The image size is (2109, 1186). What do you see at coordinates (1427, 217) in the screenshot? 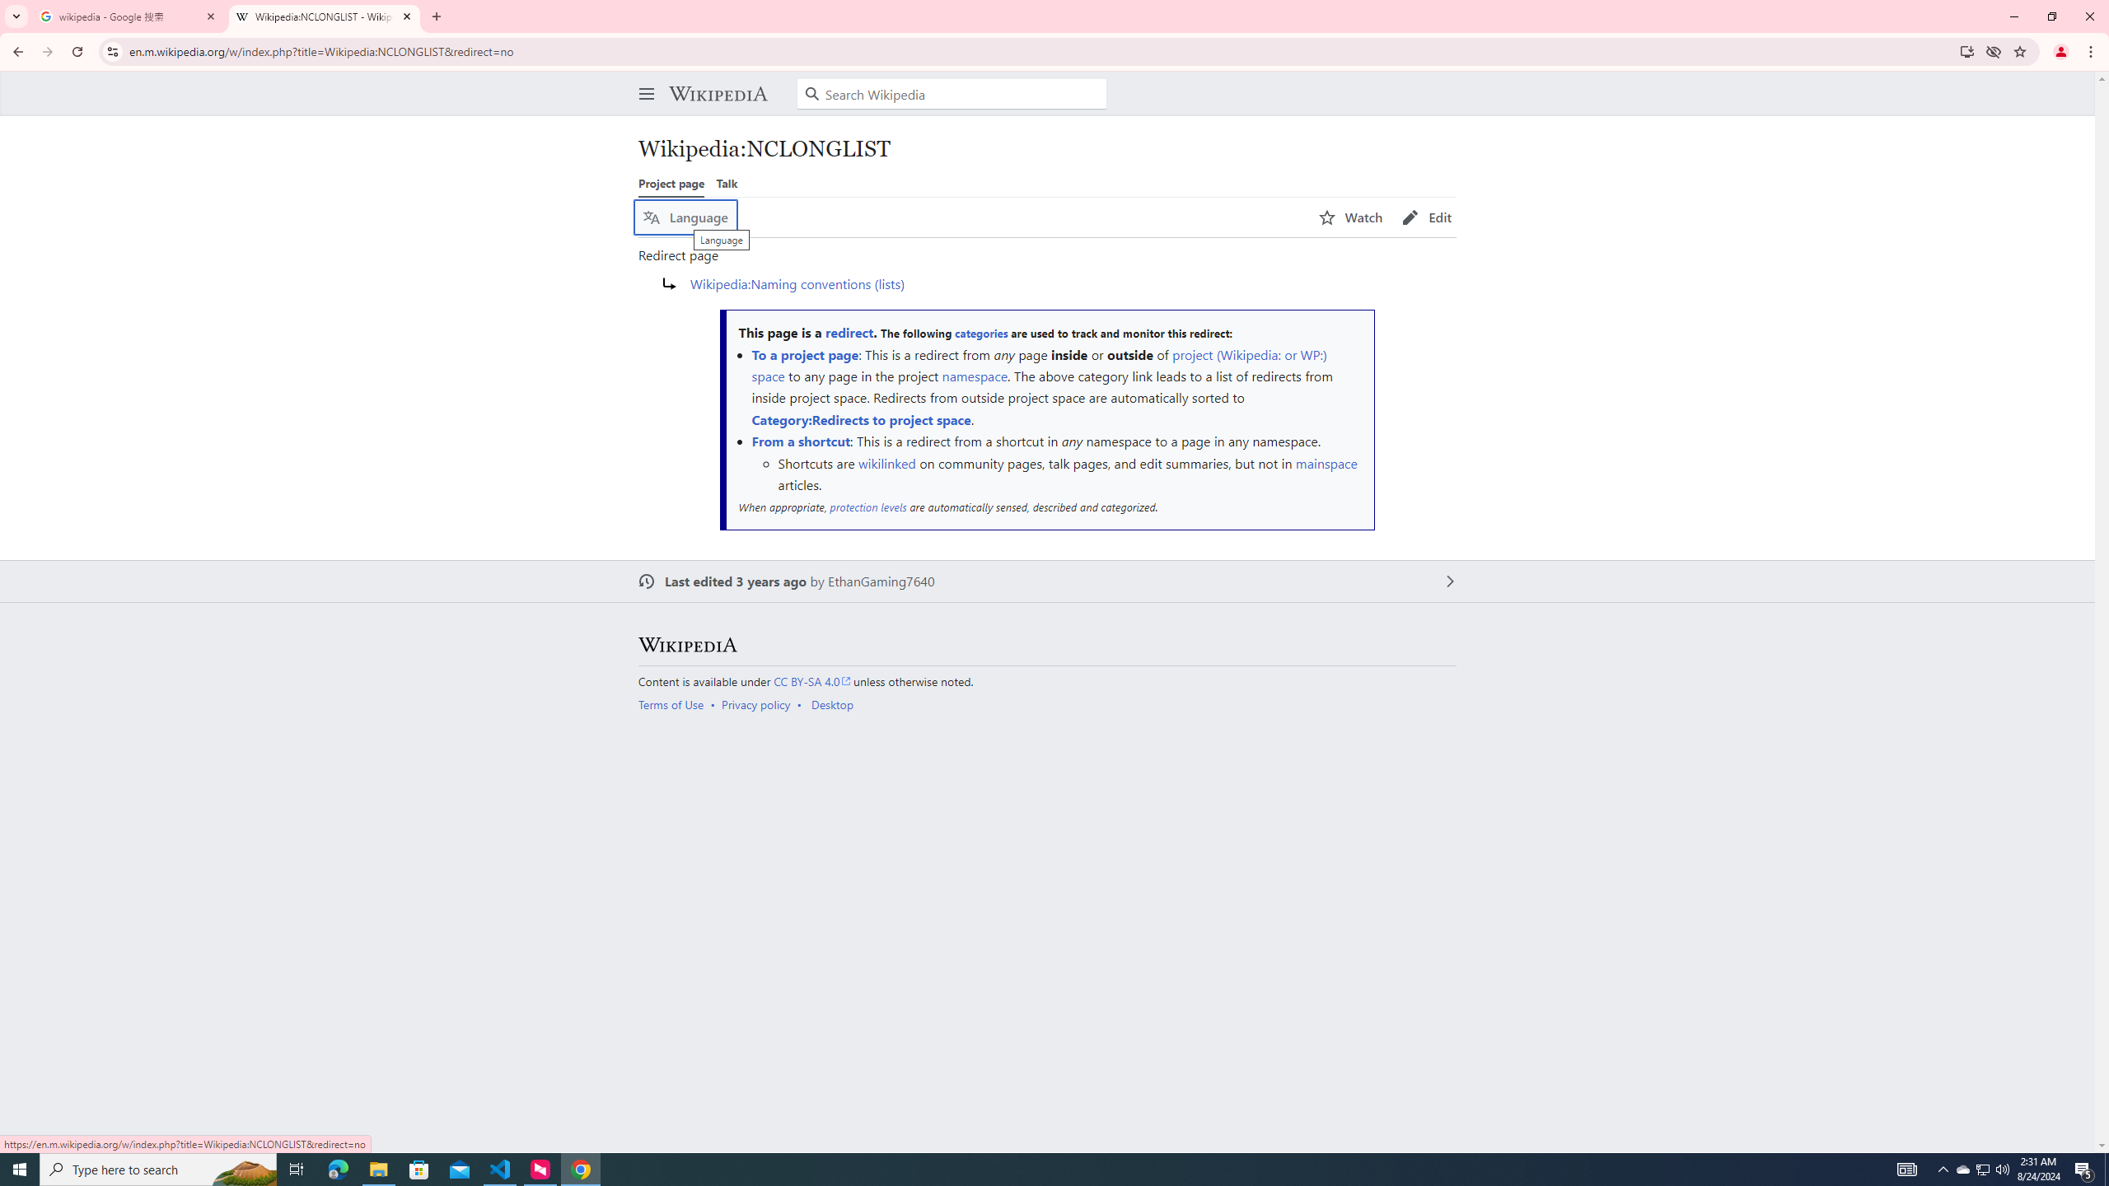
I see `AutomationID: page-actions-edit` at bounding box center [1427, 217].